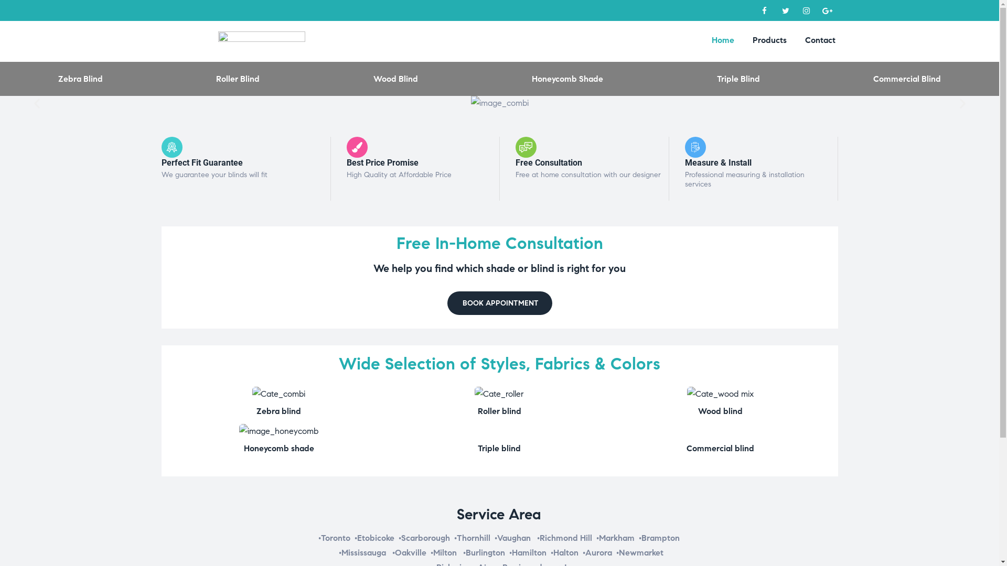  I want to click on Home, so click(723, 40).